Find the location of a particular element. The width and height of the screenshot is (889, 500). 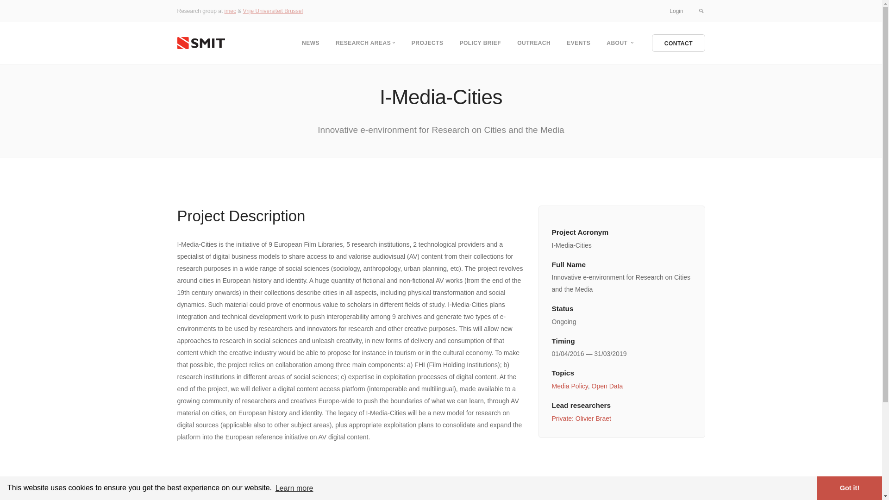

CONTACT is located at coordinates (679, 43).